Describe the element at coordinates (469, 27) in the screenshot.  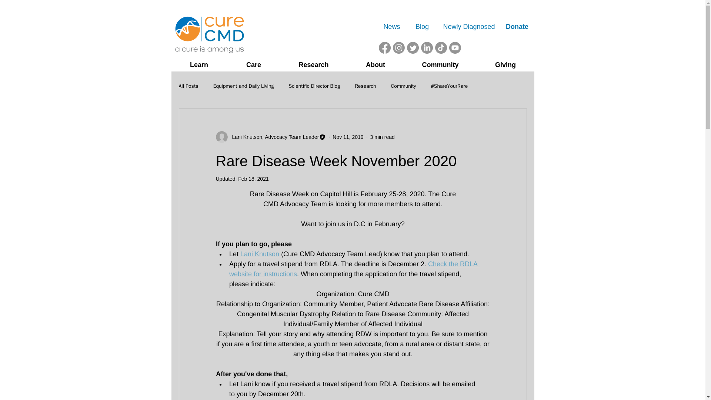
I see `Newly Diagnosed` at that location.